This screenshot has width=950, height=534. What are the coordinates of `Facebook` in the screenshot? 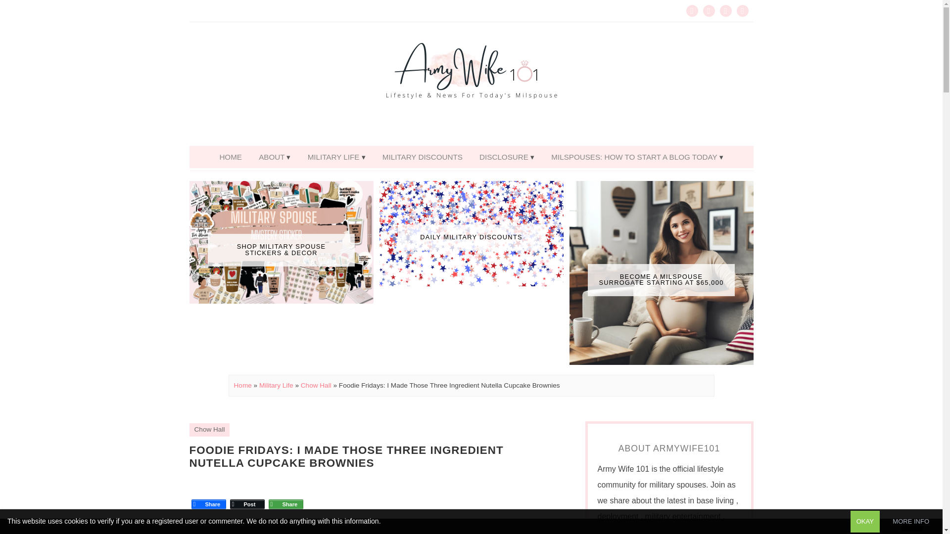 It's located at (208, 495).